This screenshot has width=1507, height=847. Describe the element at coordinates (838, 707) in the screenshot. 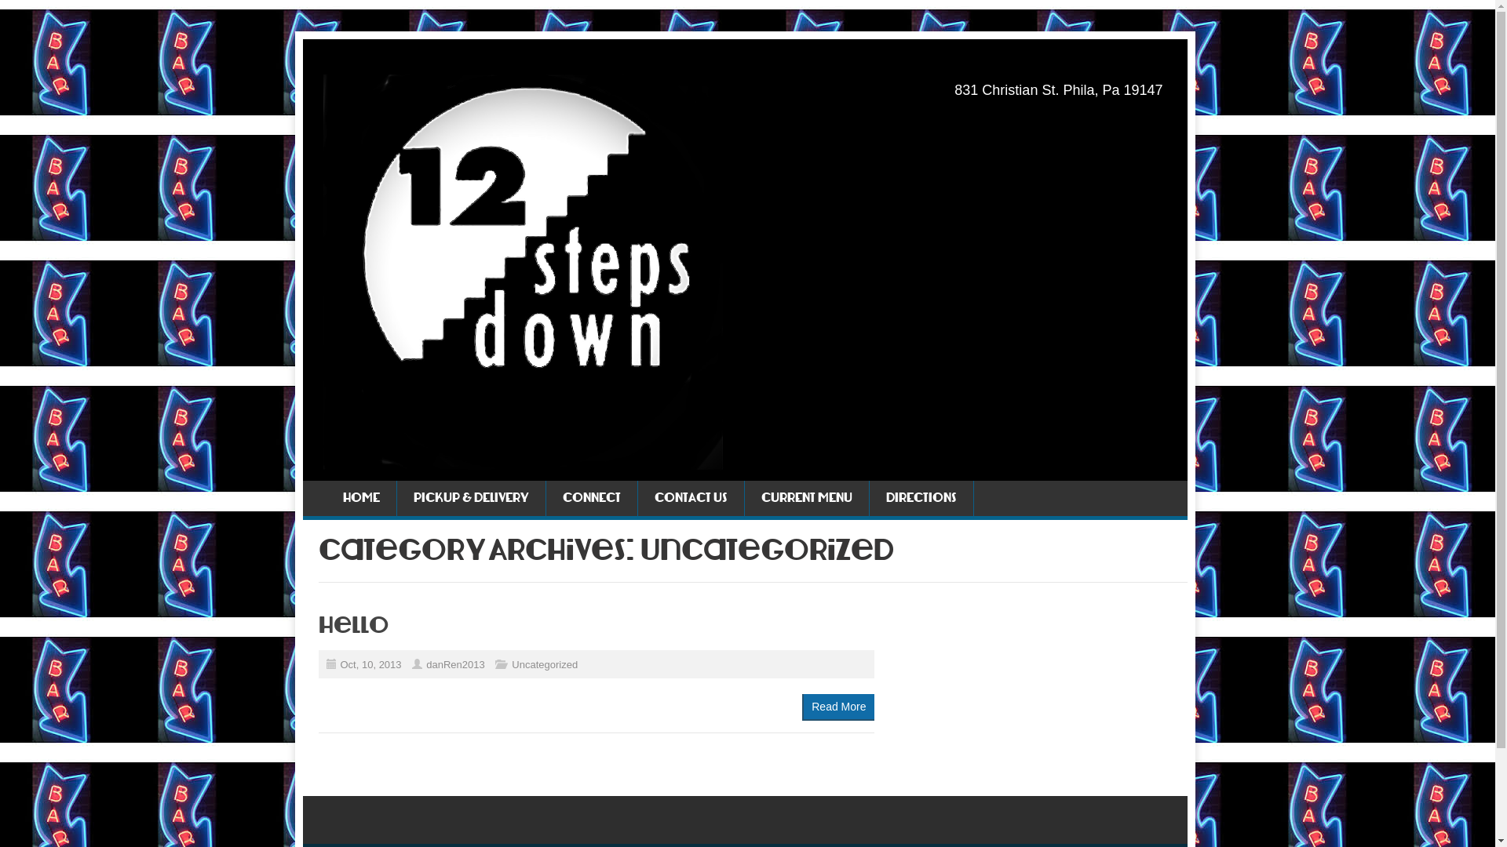

I see `Read More` at that location.